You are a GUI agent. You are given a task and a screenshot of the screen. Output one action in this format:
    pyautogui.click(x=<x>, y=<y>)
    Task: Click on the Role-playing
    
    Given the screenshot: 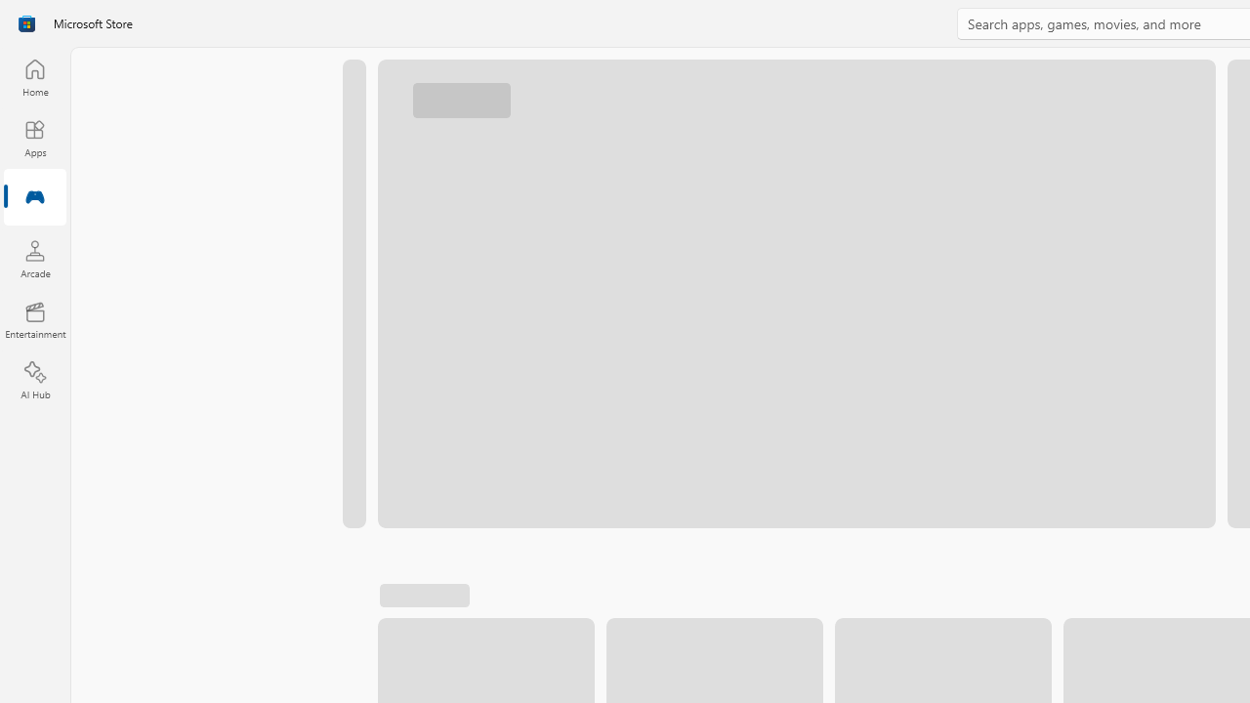 What is the action you would take?
    pyautogui.click(x=1146, y=604)
    